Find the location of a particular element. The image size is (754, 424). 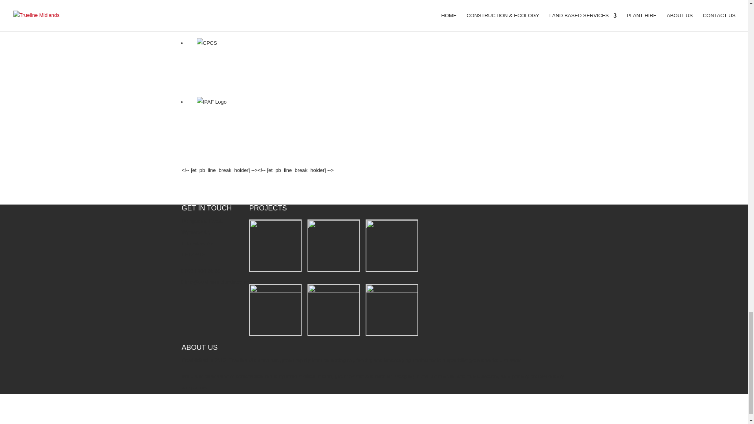

IPAF Logo is located at coordinates (212, 102).